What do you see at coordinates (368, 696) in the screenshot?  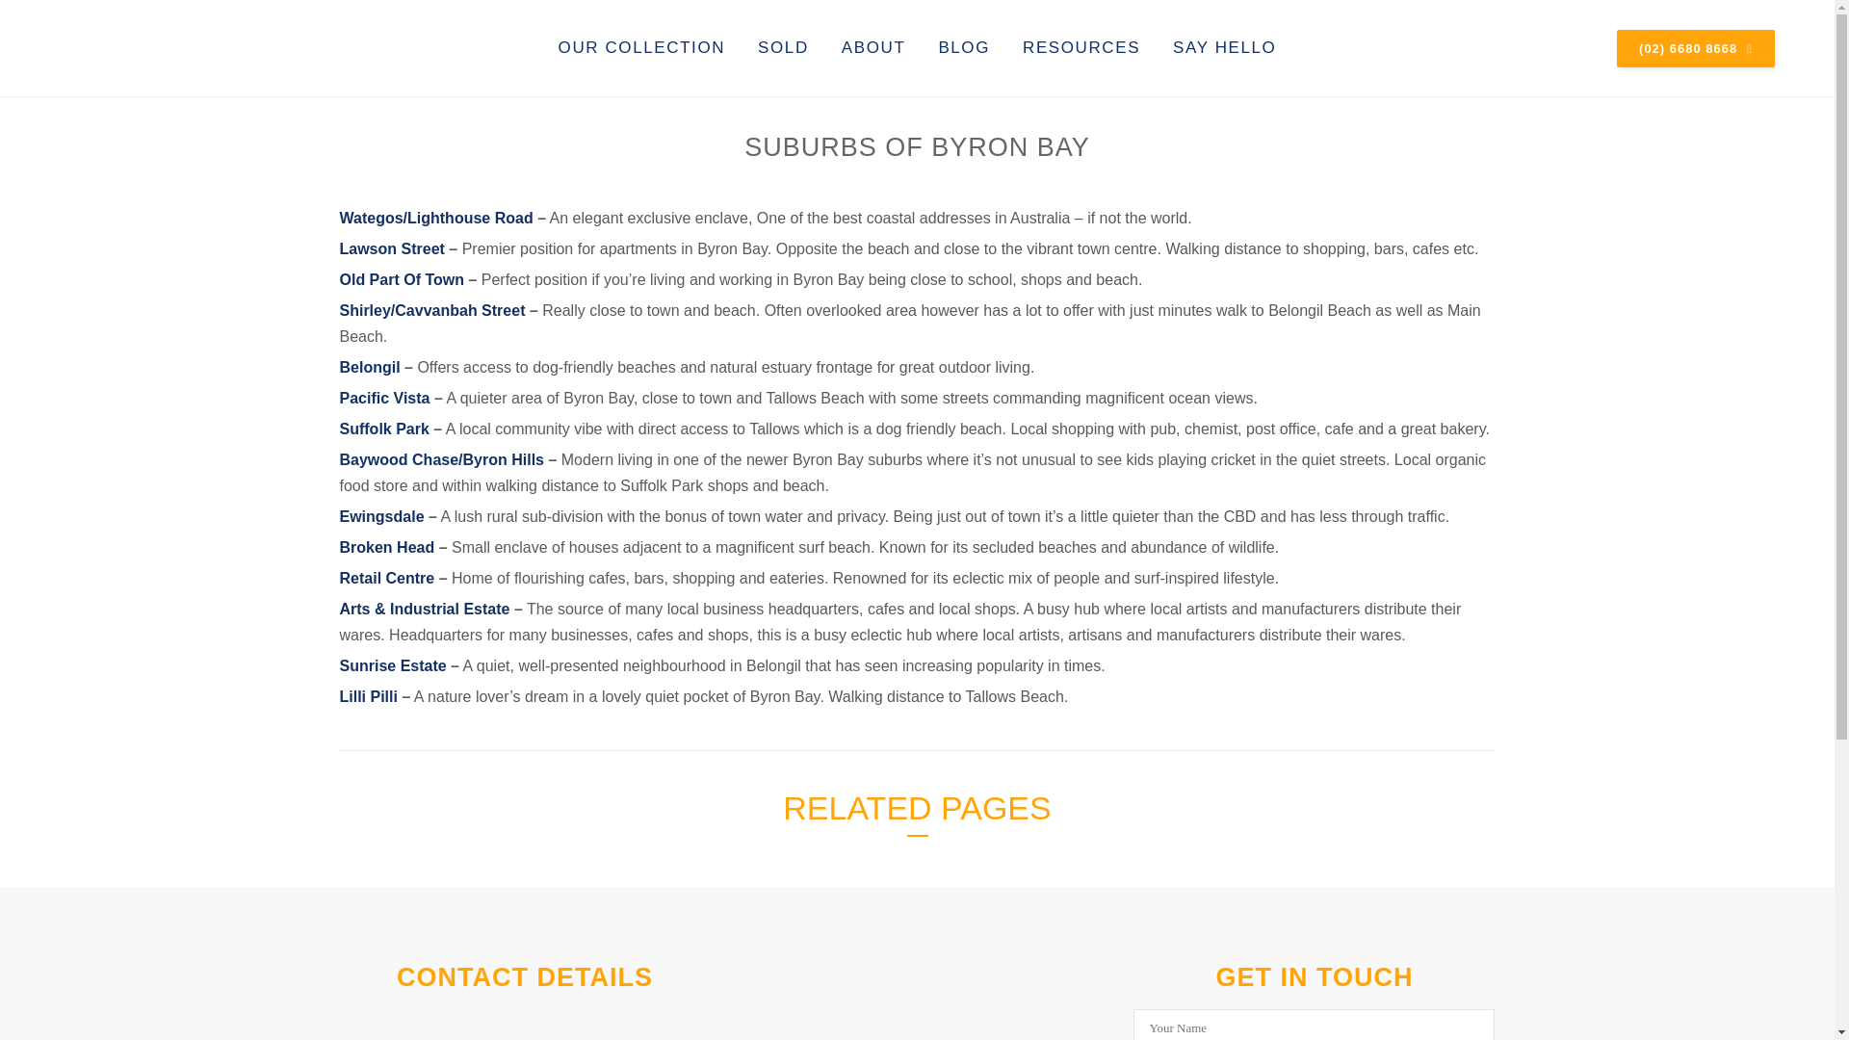 I see `Lilli Pilli` at bounding box center [368, 696].